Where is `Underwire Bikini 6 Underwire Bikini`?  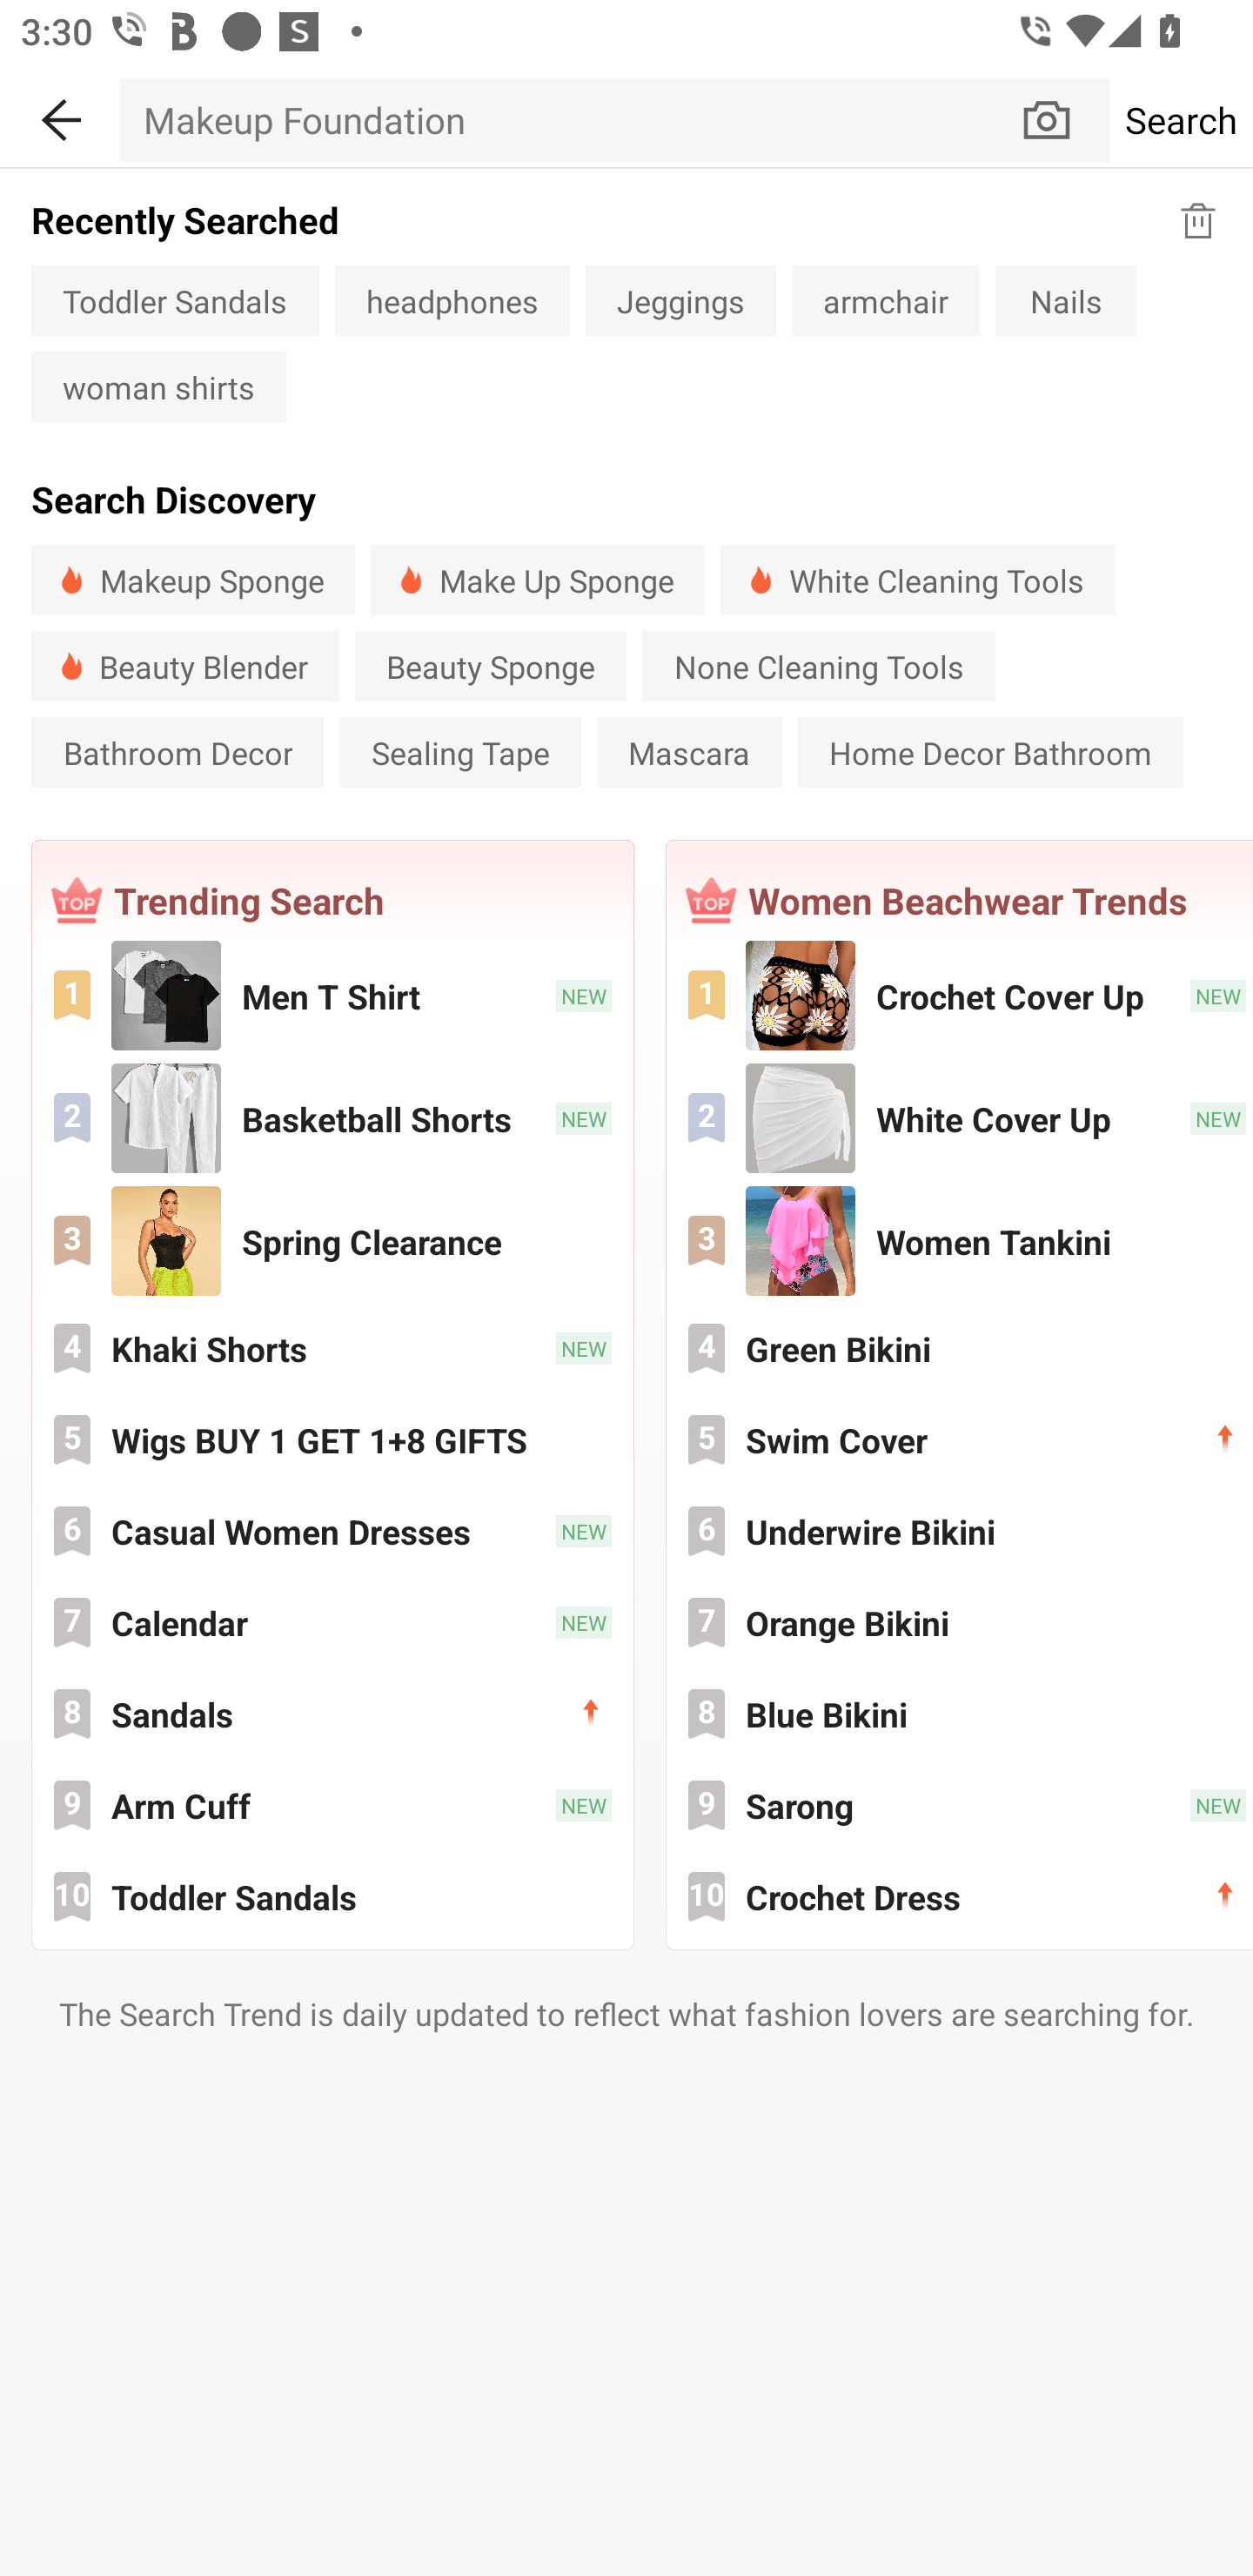
Underwire Bikini 6 Underwire Bikini is located at coordinates (961, 1530).